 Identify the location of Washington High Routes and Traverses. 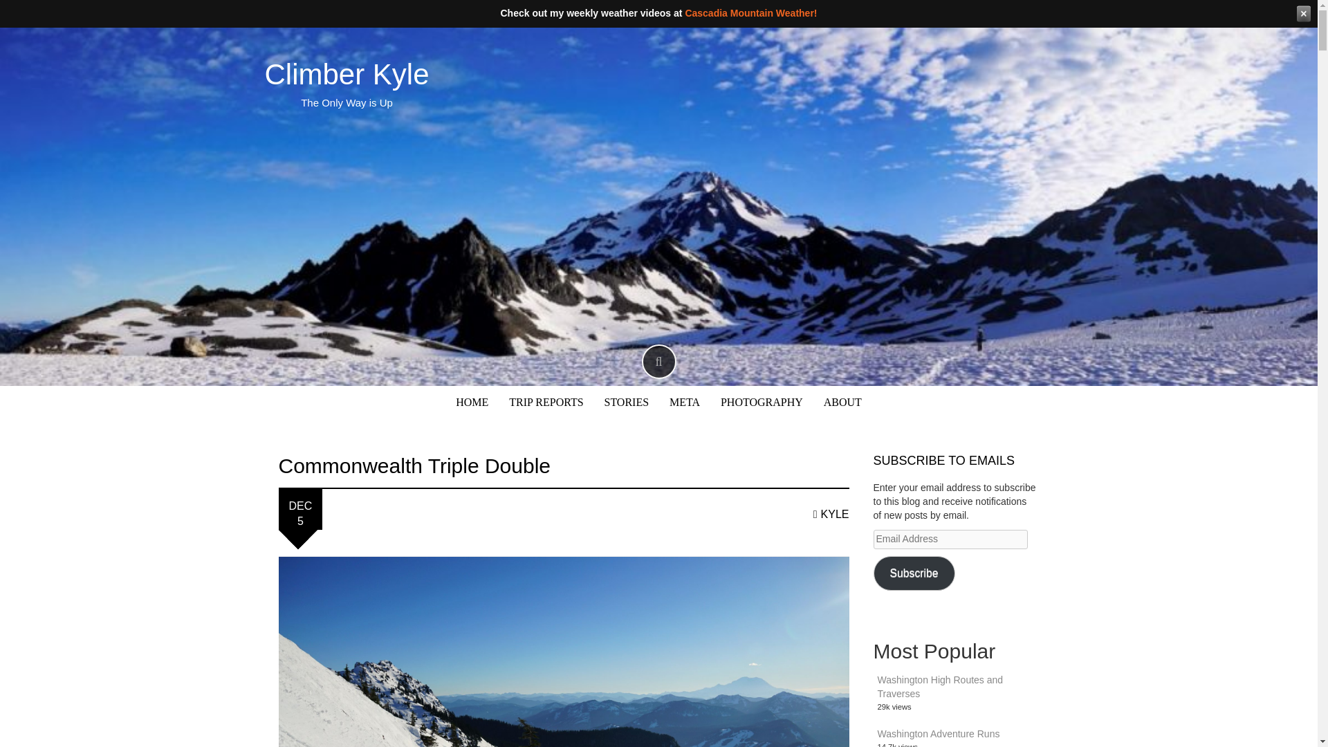
(939, 686).